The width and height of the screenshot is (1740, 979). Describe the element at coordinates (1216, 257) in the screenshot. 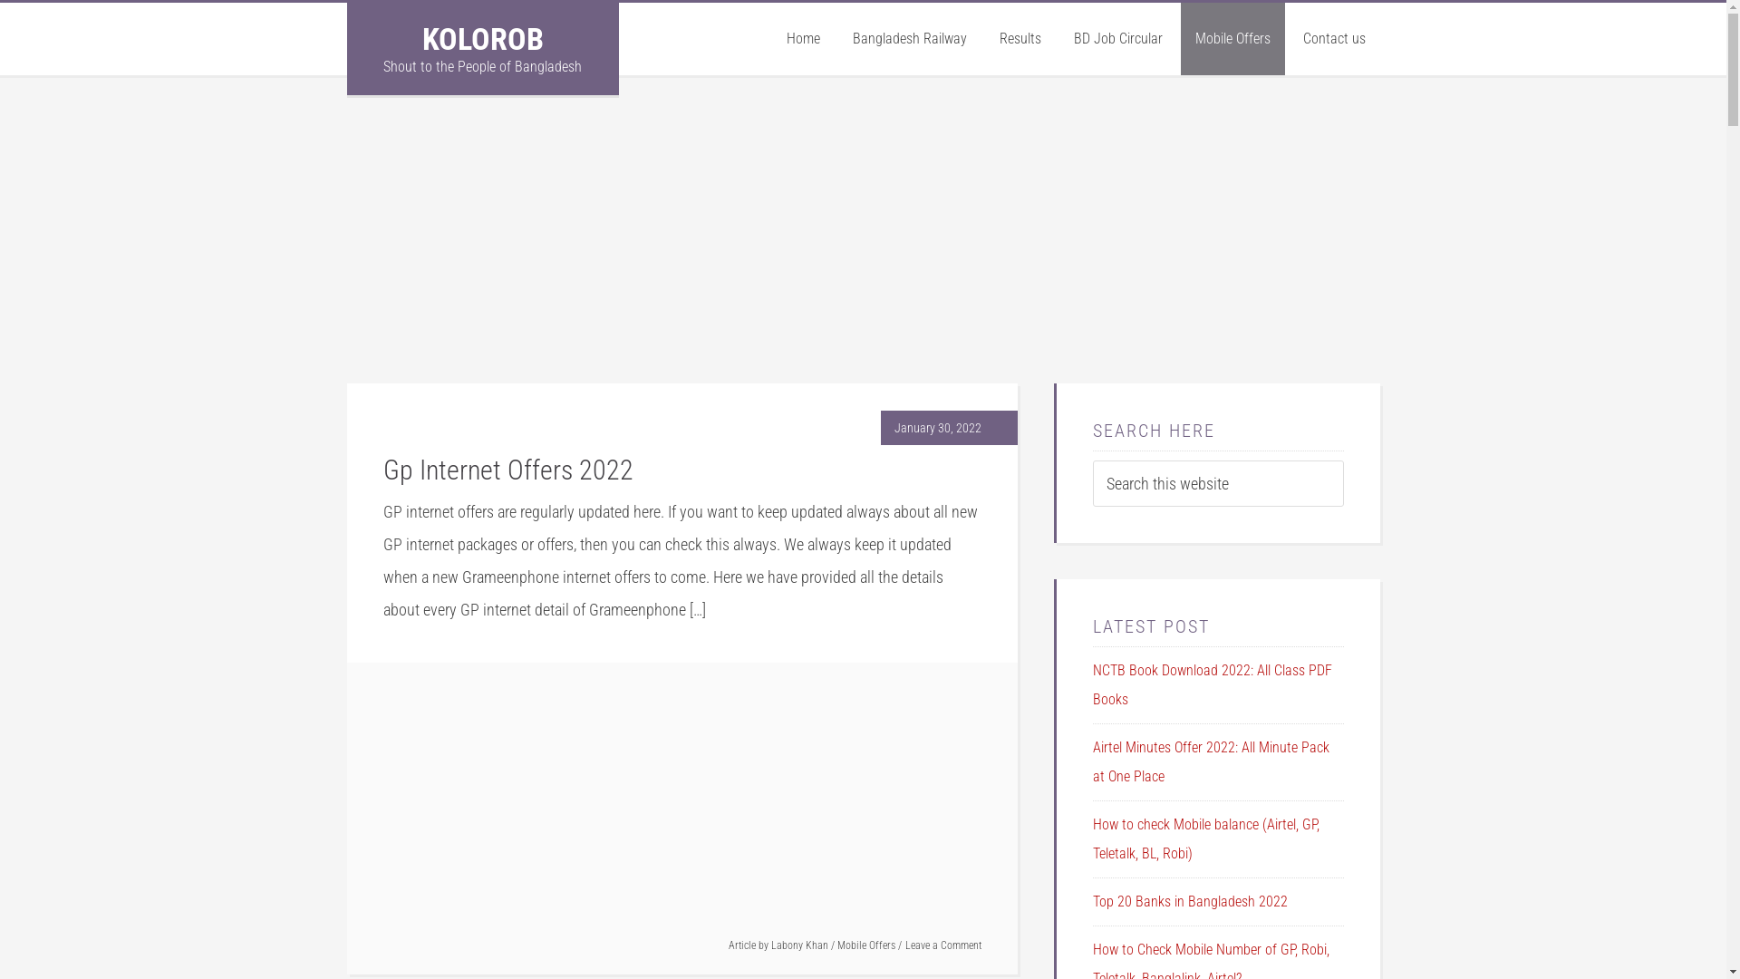

I see `Advertisement` at that location.